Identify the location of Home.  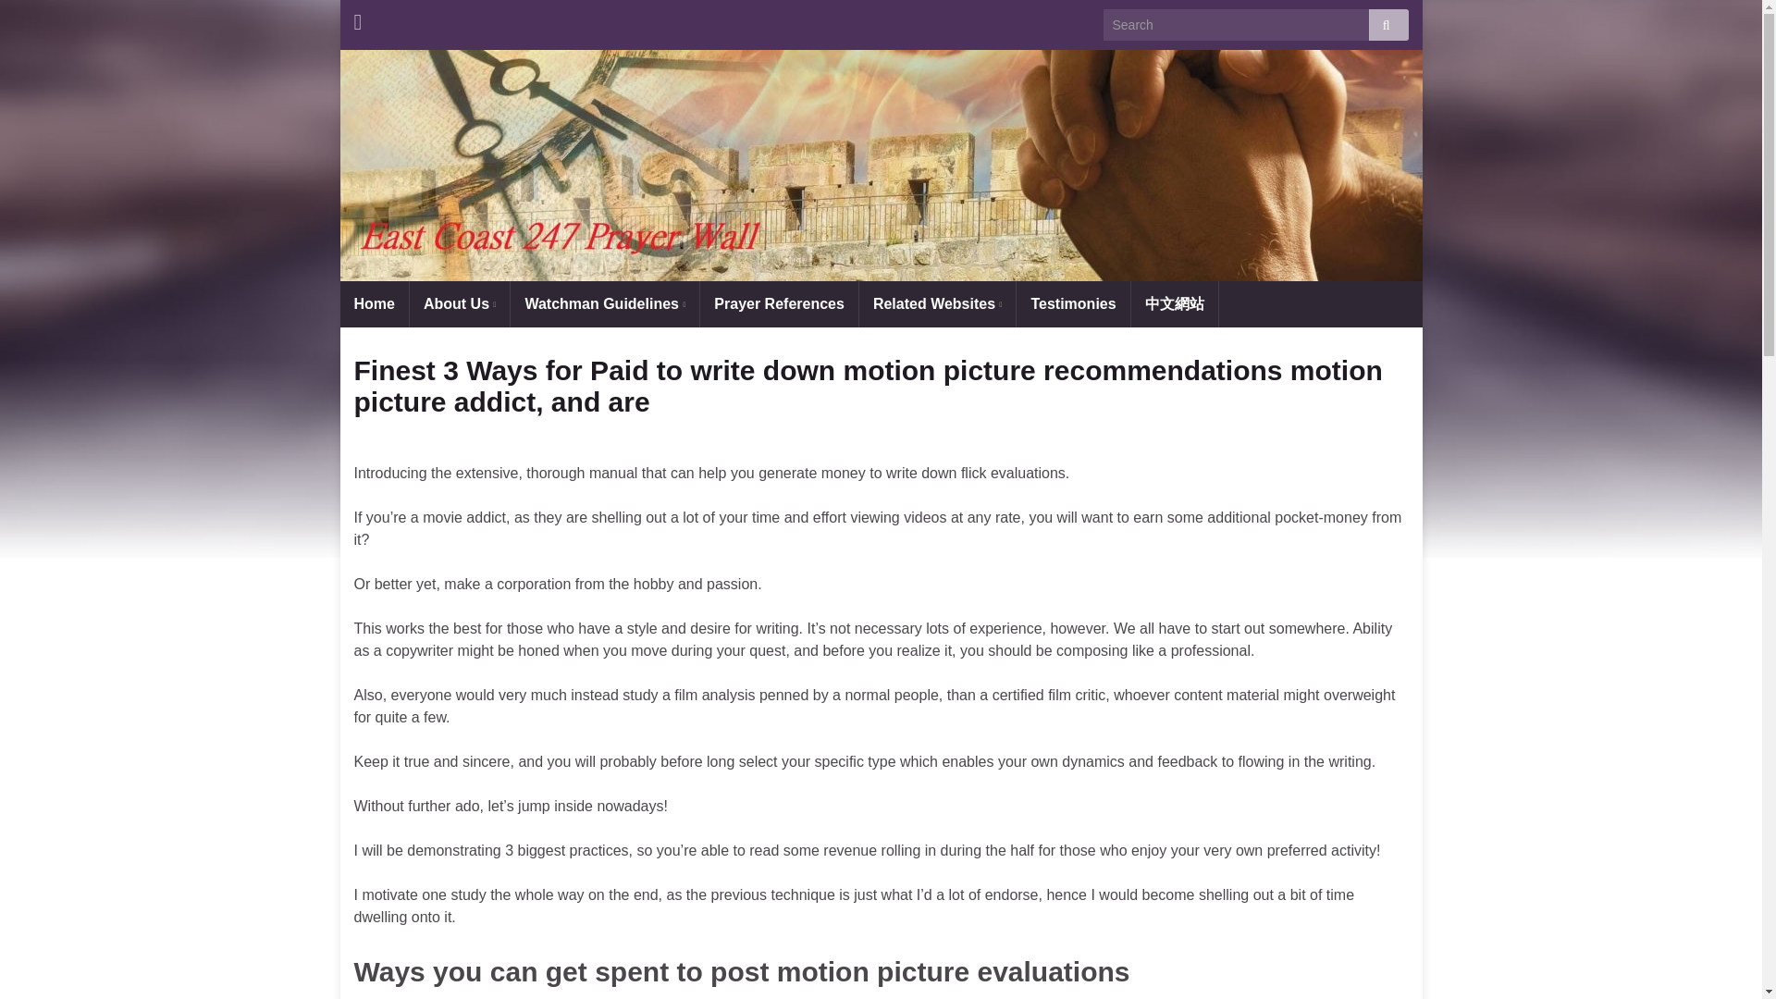
(374, 303).